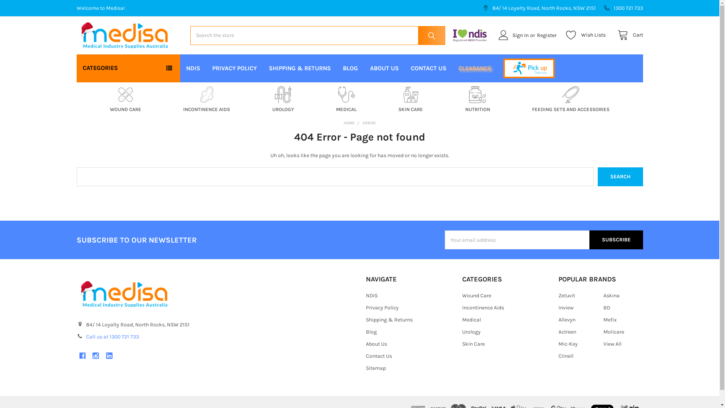  What do you see at coordinates (616, 240) in the screenshot?
I see `Subscribe` at bounding box center [616, 240].